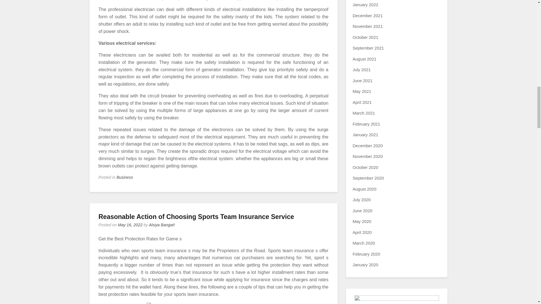 The image size is (541, 304). I want to click on May 16, 2022, so click(130, 225).